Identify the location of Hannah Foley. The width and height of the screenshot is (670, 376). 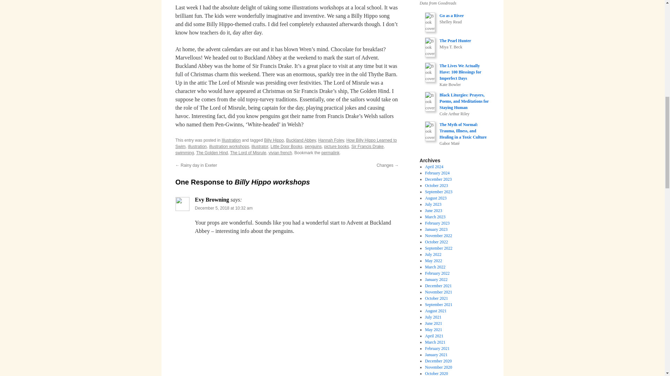
(331, 140).